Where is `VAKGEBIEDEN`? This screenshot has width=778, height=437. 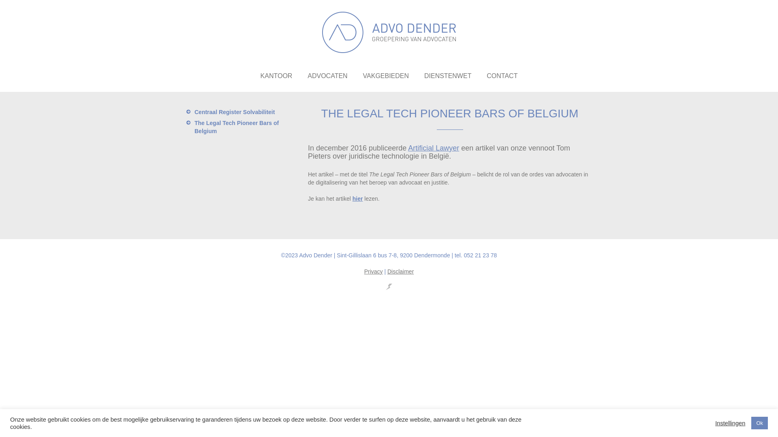
VAKGEBIEDEN is located at coordinates (386, 78).